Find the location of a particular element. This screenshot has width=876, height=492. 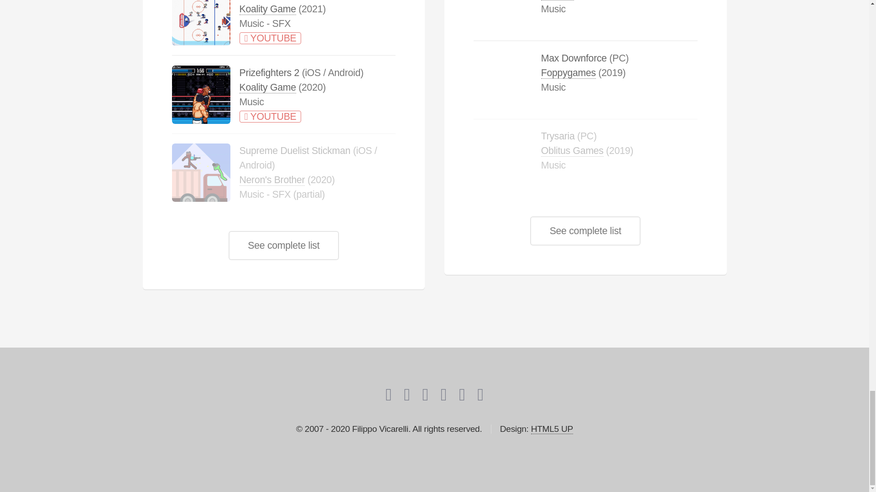

Koality Game is located at coordinates (267, 9).